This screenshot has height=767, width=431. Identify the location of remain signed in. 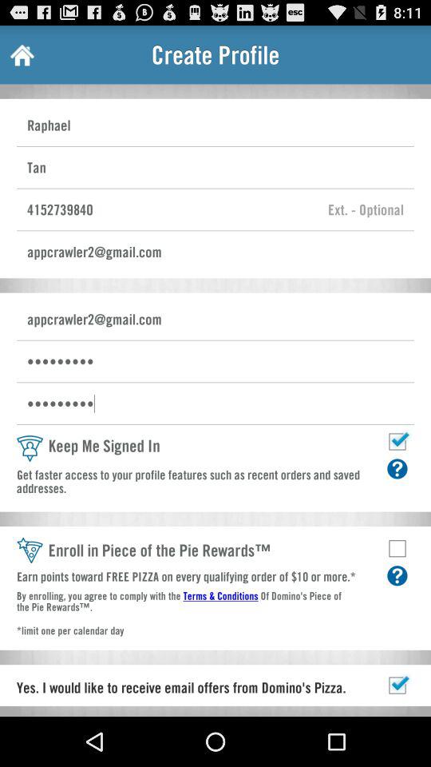
(397, 441).